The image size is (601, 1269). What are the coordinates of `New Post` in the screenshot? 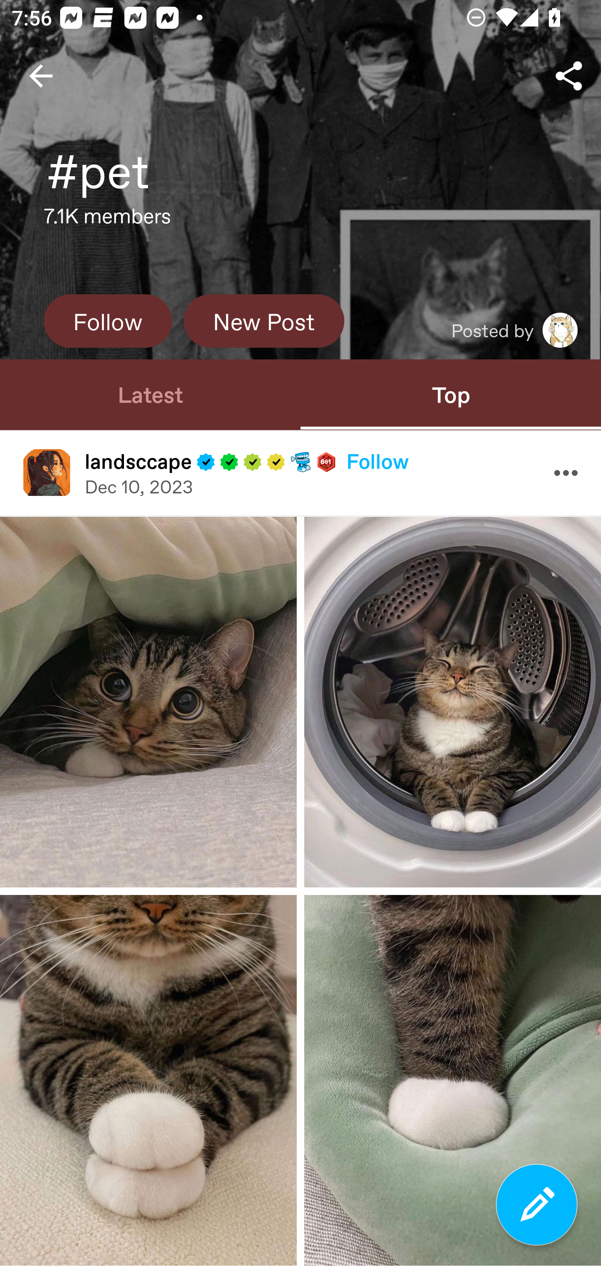 It's located at (264, 321).